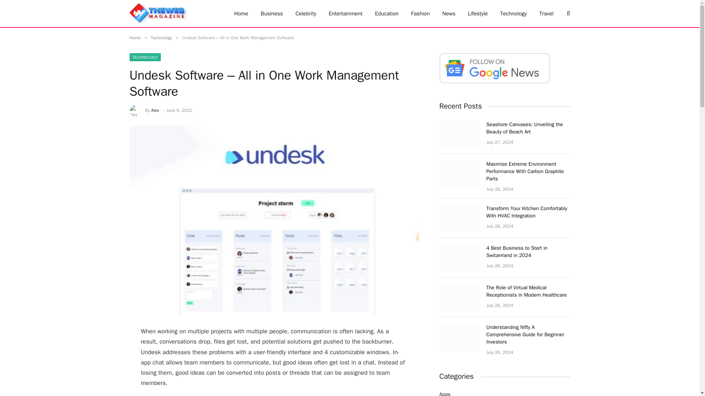 This screenshot has width=705, height=396. Describe the element at coordinates (145, 57) in the screenshot. I see `TECHNOLOGY` at that location.